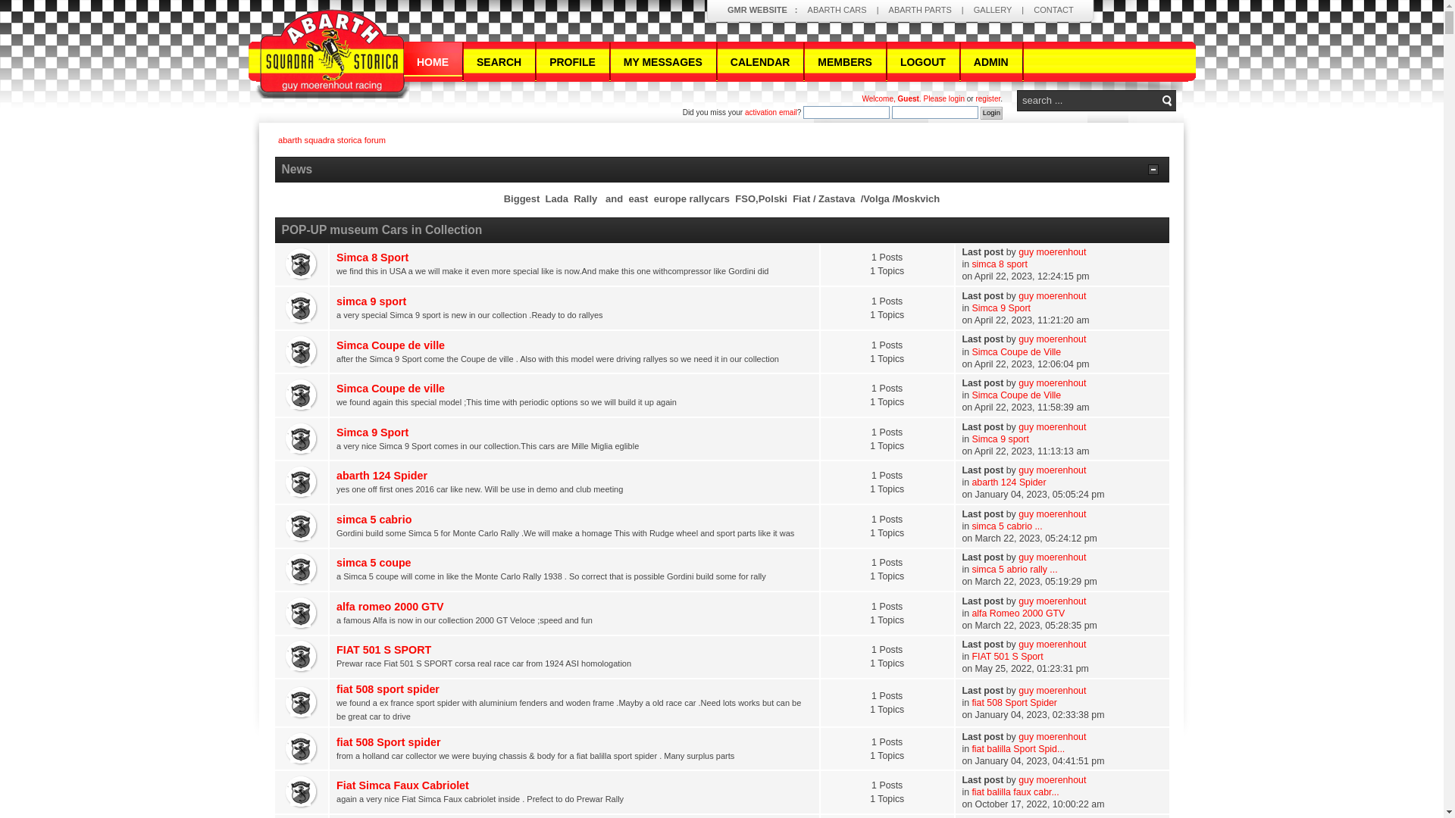  What do you see at coordinates (302, 749) in the screenshot?
I see `No New Posts` at bounding box center [302, 749].